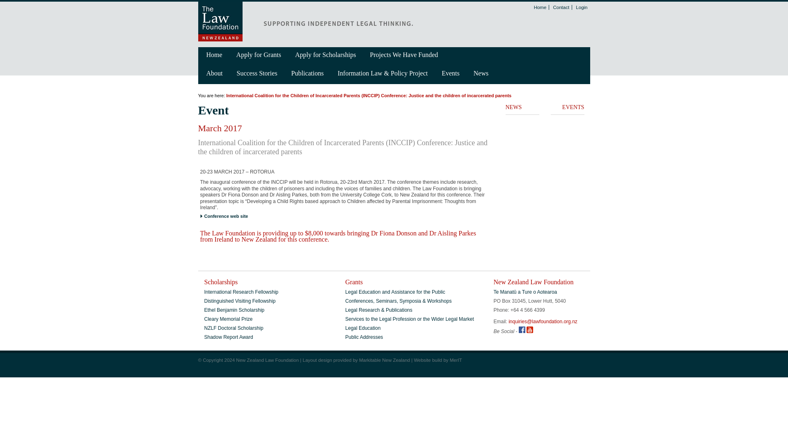 This screenshot has width=788, height=443. I want to click on NZLF Doctoral Scholarship, so click(234, 327).